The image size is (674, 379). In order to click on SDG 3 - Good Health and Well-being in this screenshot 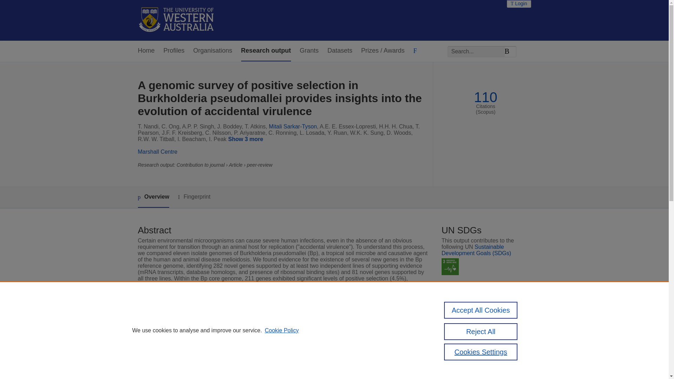, I will do `click(450, 267)`.